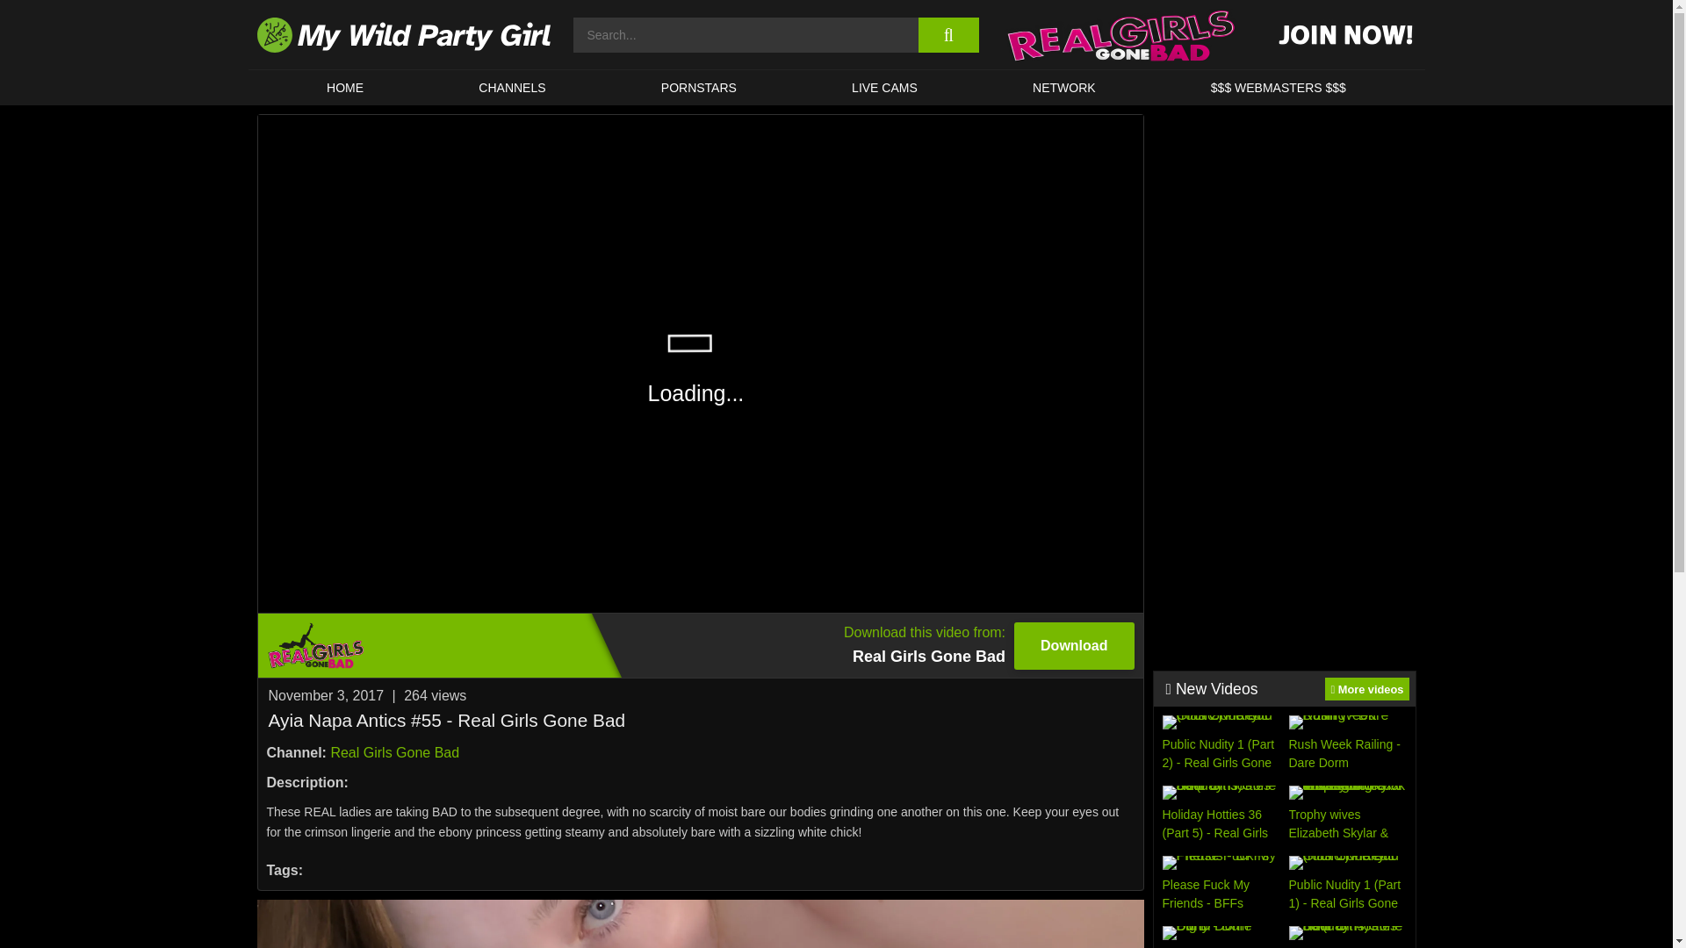 This screenshot has height=948, width=1686. I want to click on CHANNELS, so click(883, 87).